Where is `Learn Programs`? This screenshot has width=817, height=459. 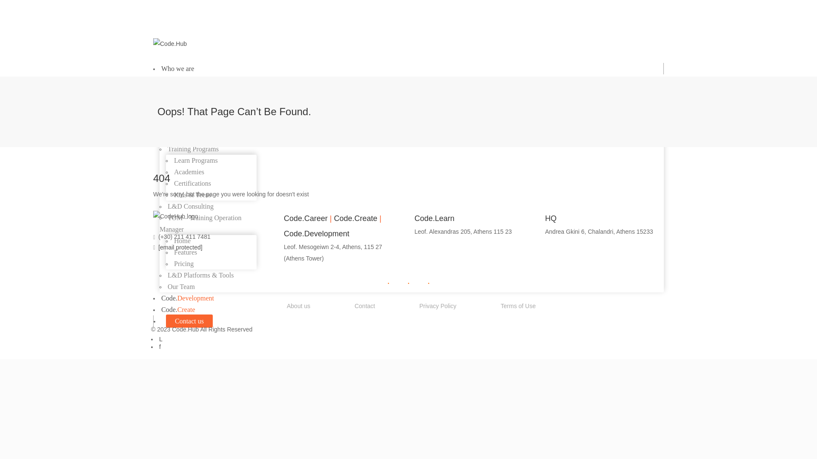 Learn Programs is located at coordinates (196, 160).